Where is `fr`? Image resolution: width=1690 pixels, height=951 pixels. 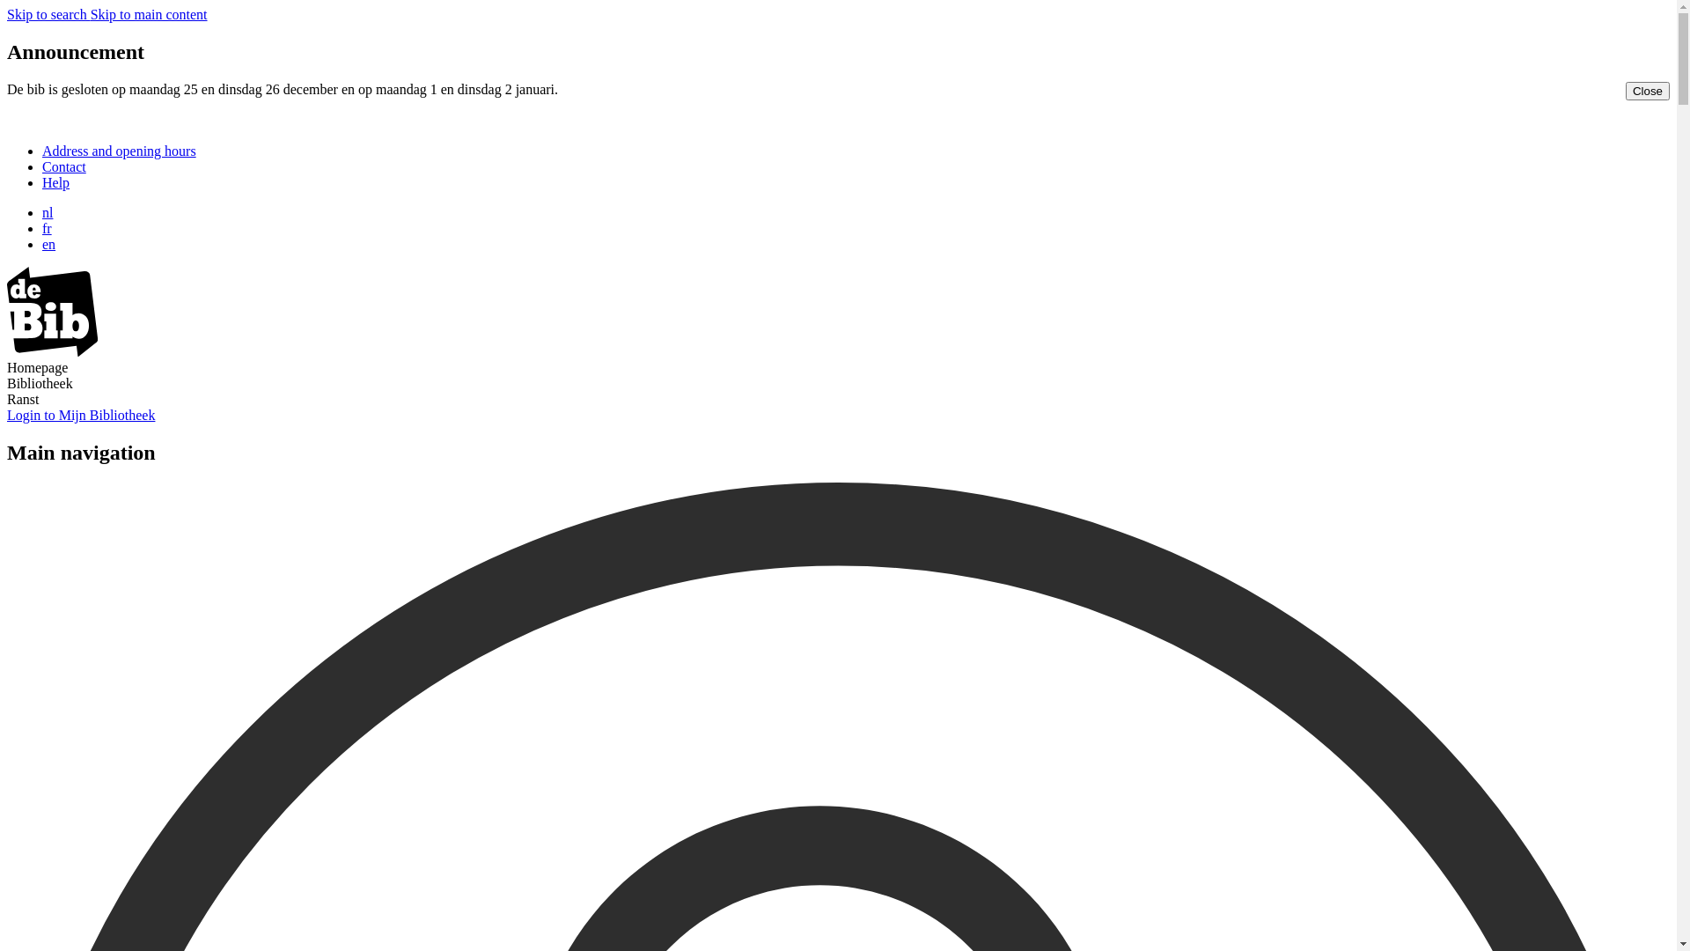 fr is located at coordinates (48, 229).